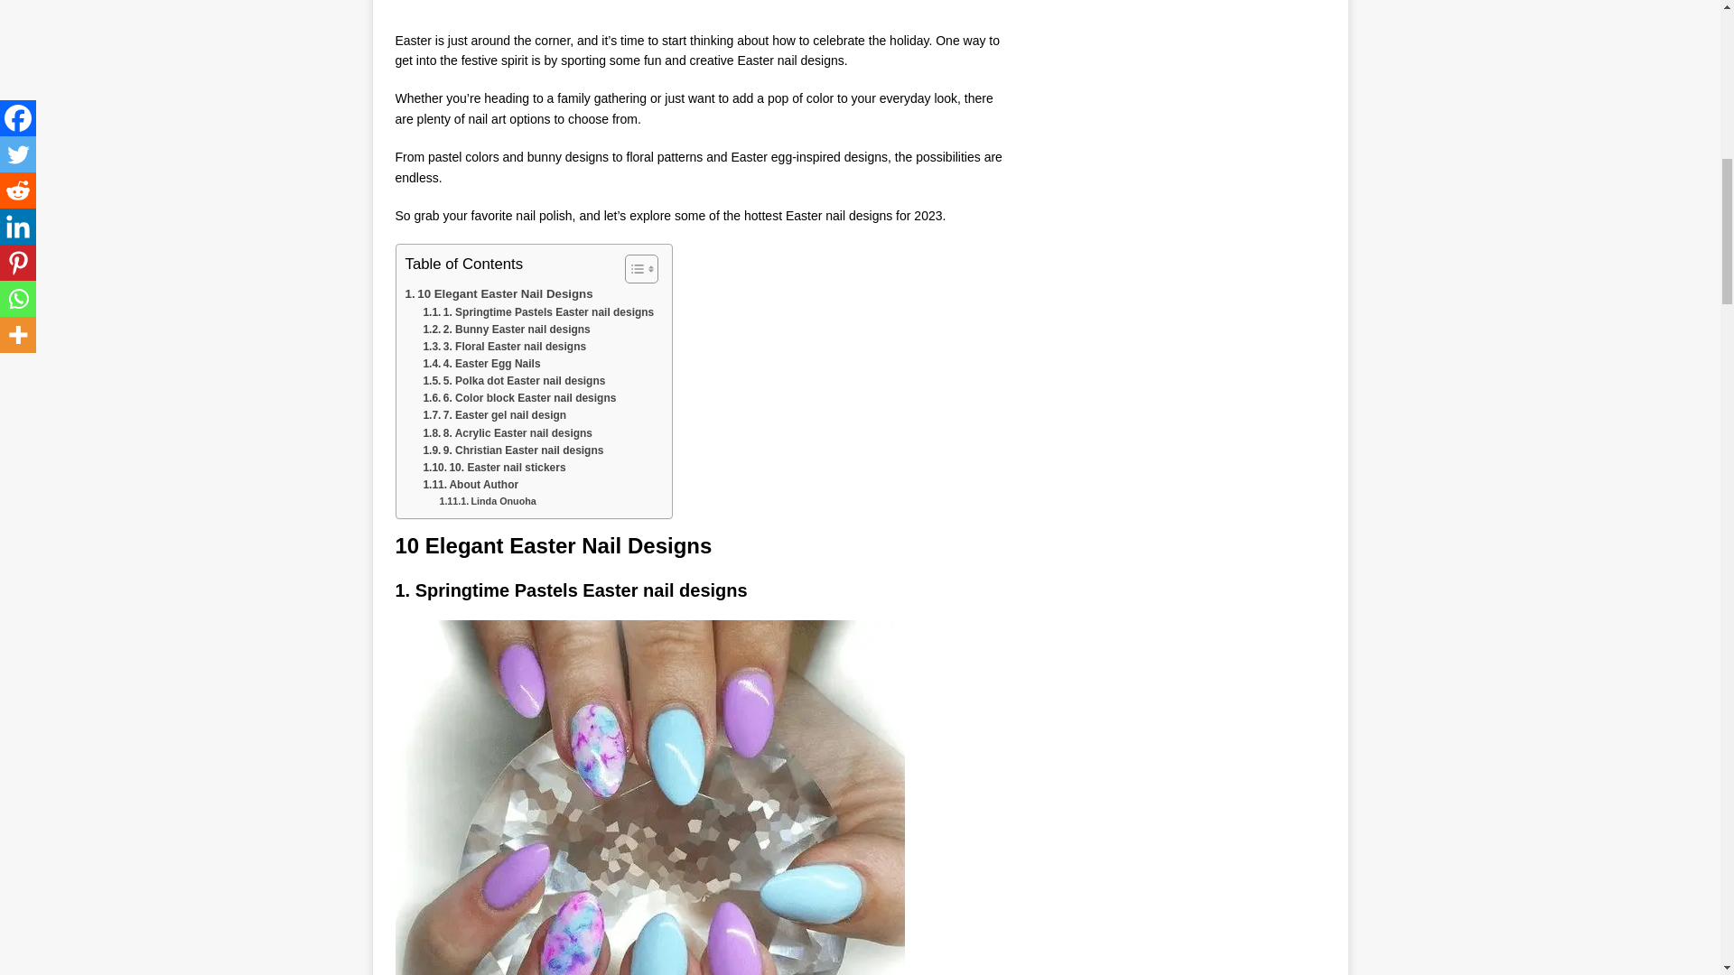  I want to click on 1. Springtime Pastels Easter nail designs, so click(538, 312).